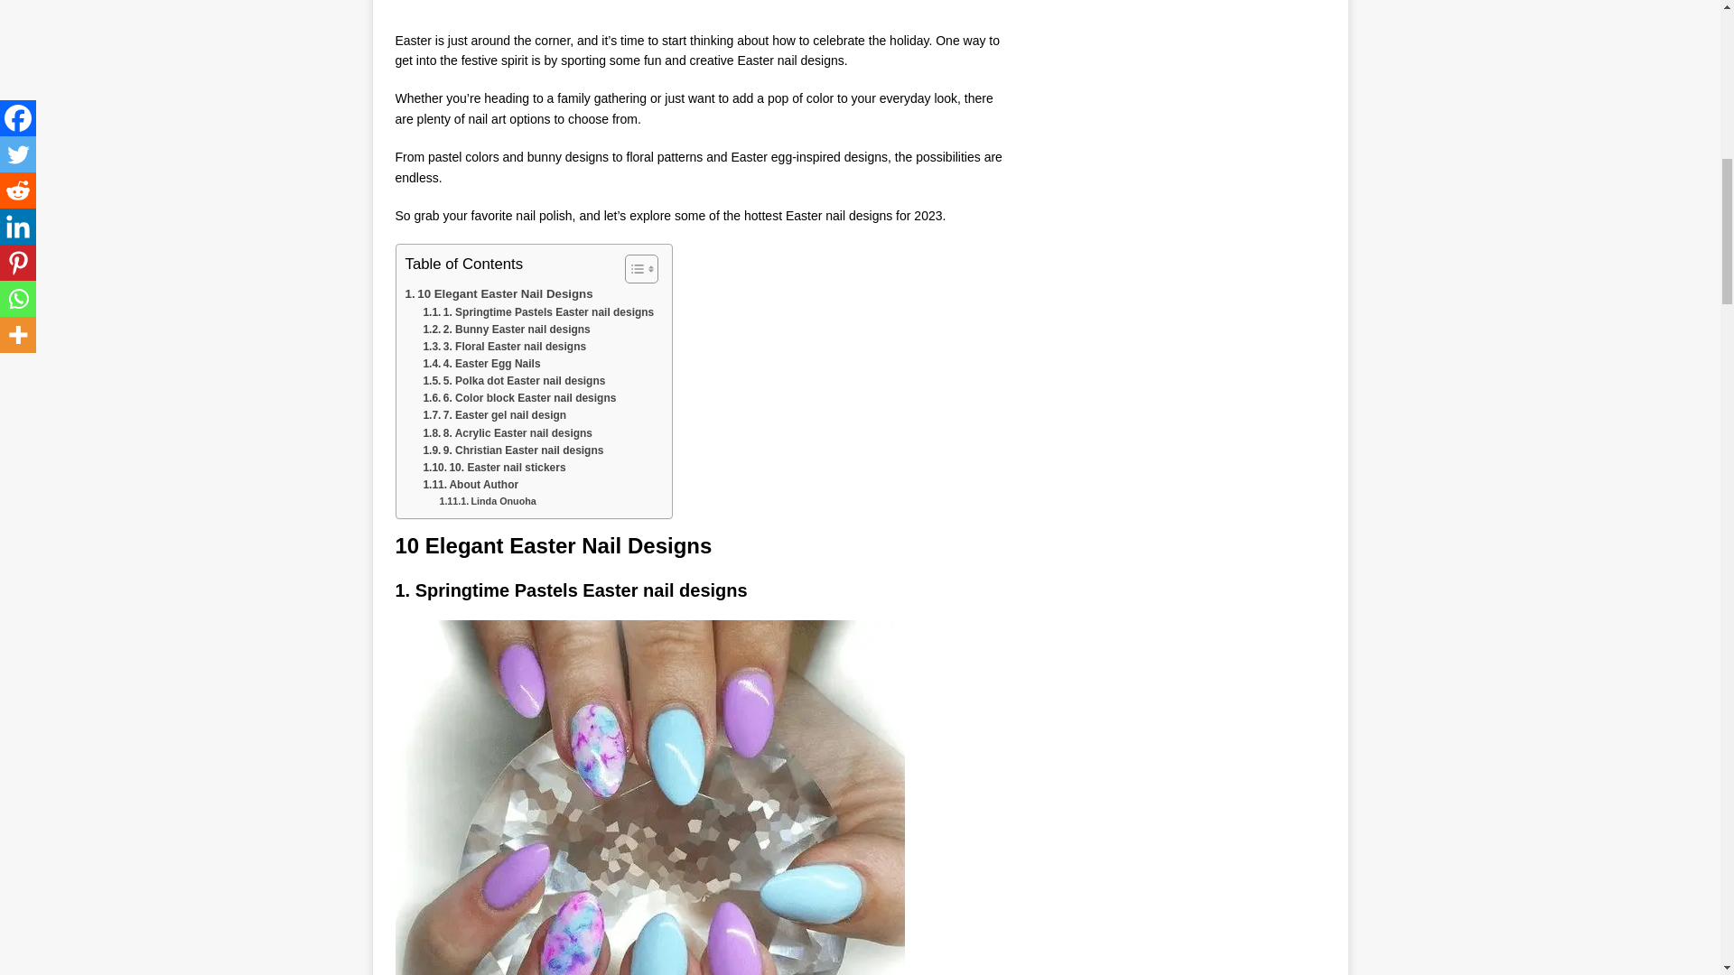  I want to click on 1. Springtime Pastels Easter nail designs, so click(538, 312).